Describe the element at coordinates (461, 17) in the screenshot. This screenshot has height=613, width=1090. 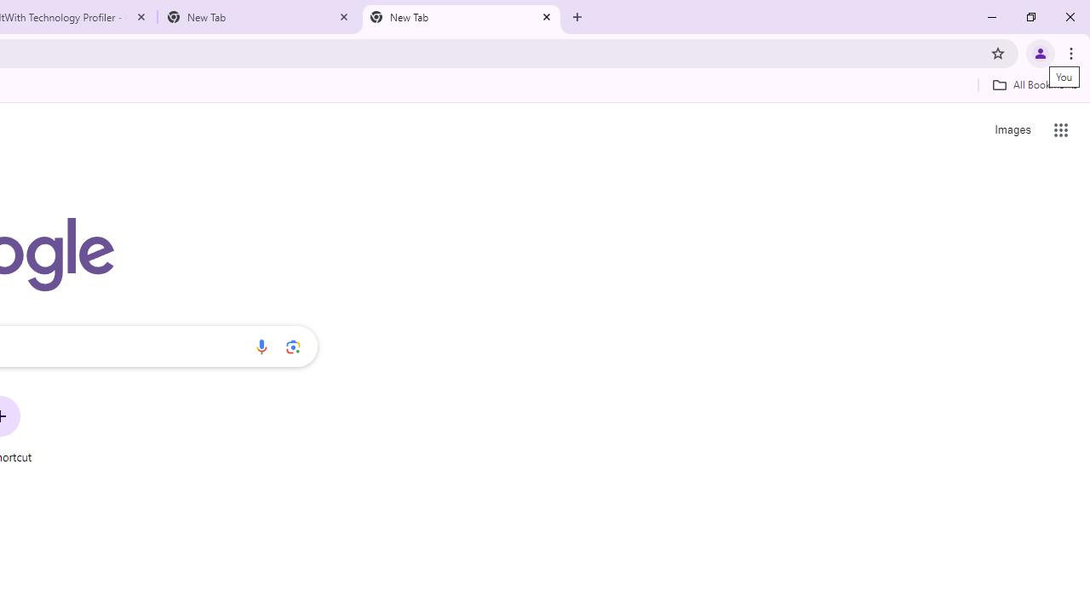
I see `New Tab` at that location.